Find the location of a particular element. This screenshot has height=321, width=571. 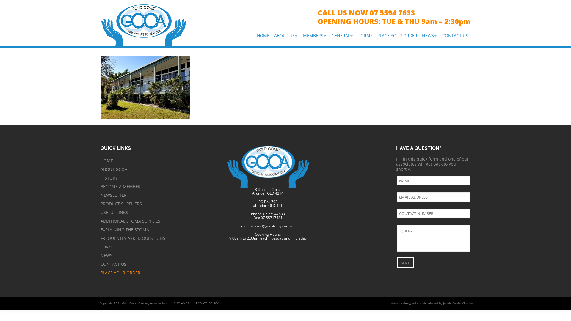

FORMS is located at coordinates (160, 247).